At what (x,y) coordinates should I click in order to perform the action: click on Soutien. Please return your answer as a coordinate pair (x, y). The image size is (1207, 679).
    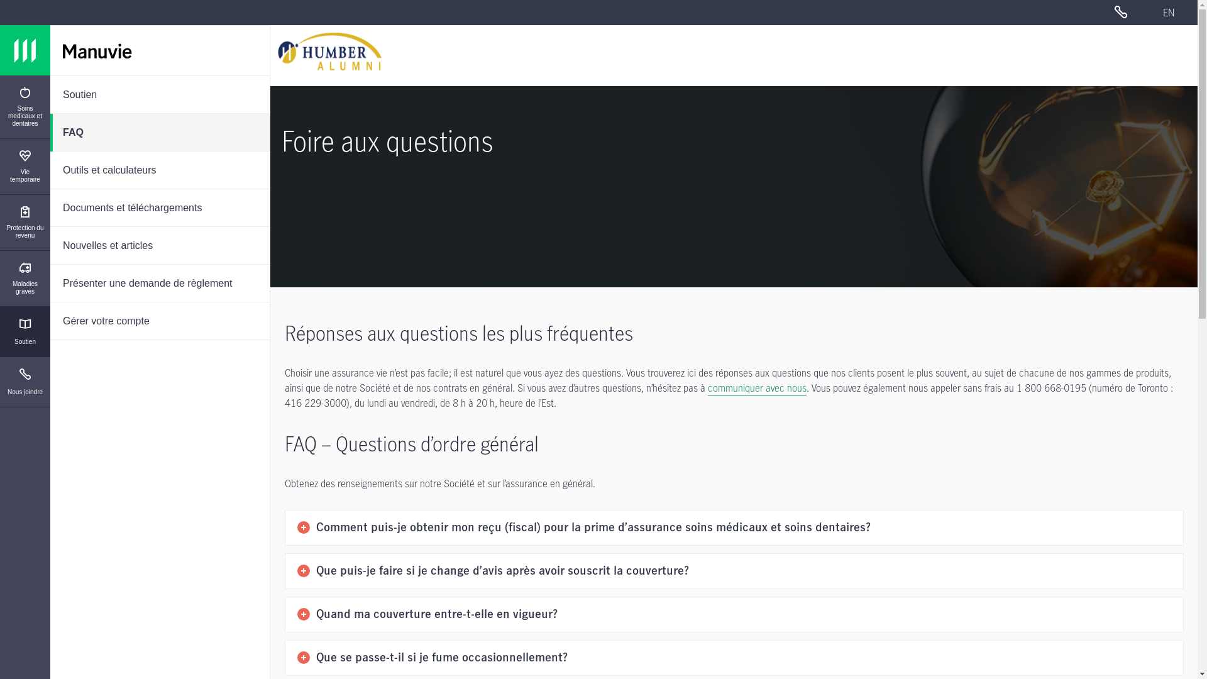
    Looking at the image, I should click on (25, 332).